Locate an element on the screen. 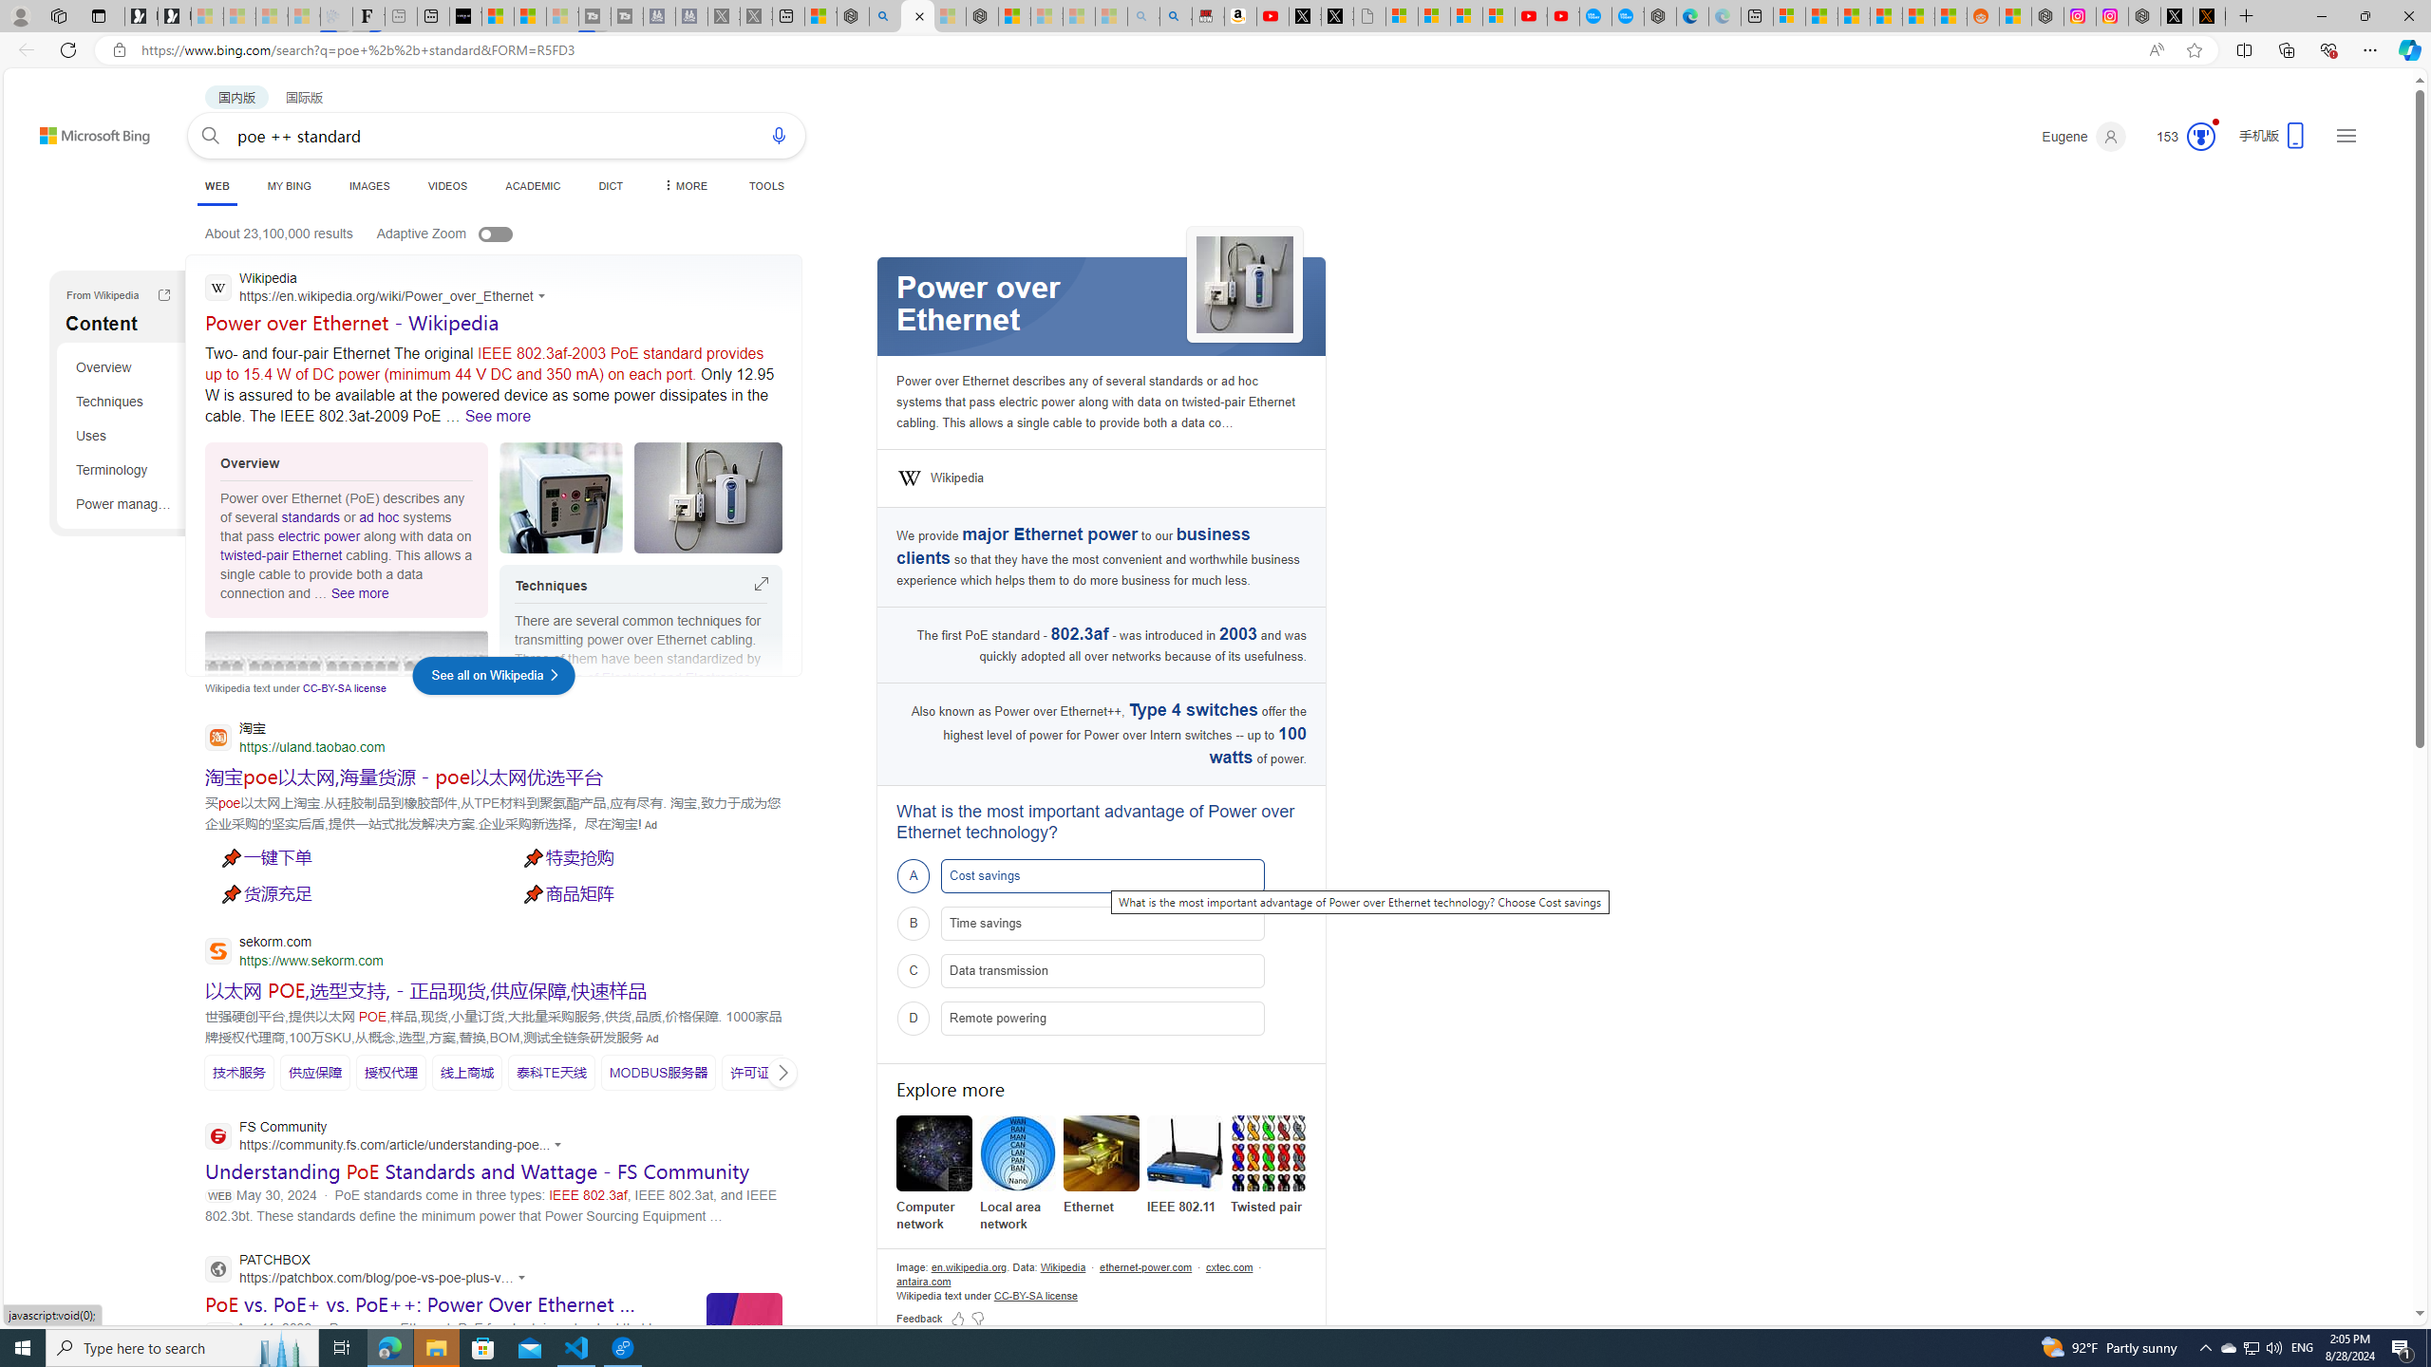 The width and height of the screenshot is (2431, 1367). AutomationID: mfa_root is located at coordinates (2347, 1257).